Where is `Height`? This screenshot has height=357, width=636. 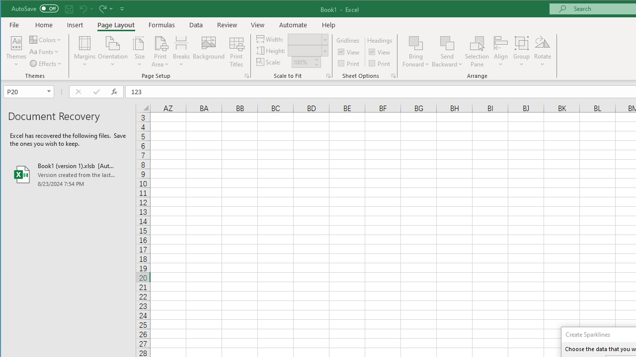
Height is located at coordinates (308, 51).